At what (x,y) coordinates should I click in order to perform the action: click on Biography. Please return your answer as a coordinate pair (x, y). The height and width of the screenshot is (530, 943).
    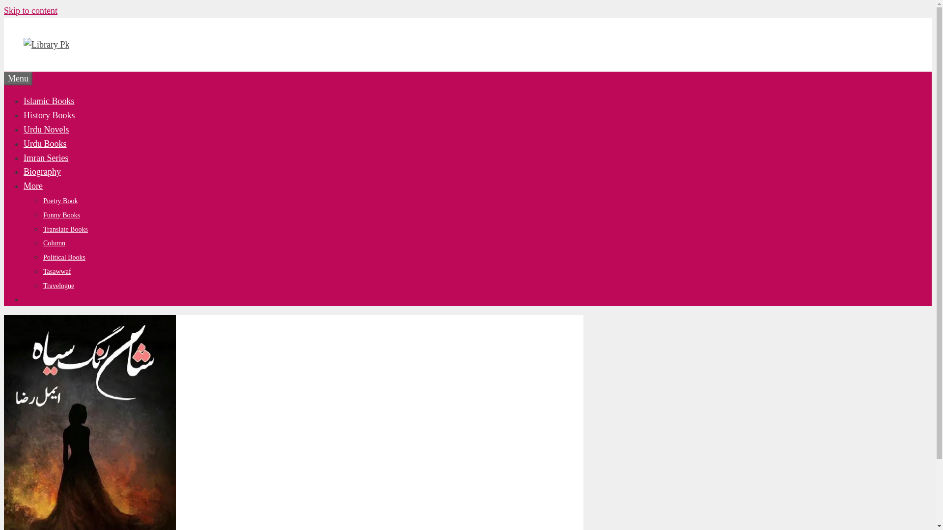
    Looking at the image, I should click on (42, 172).